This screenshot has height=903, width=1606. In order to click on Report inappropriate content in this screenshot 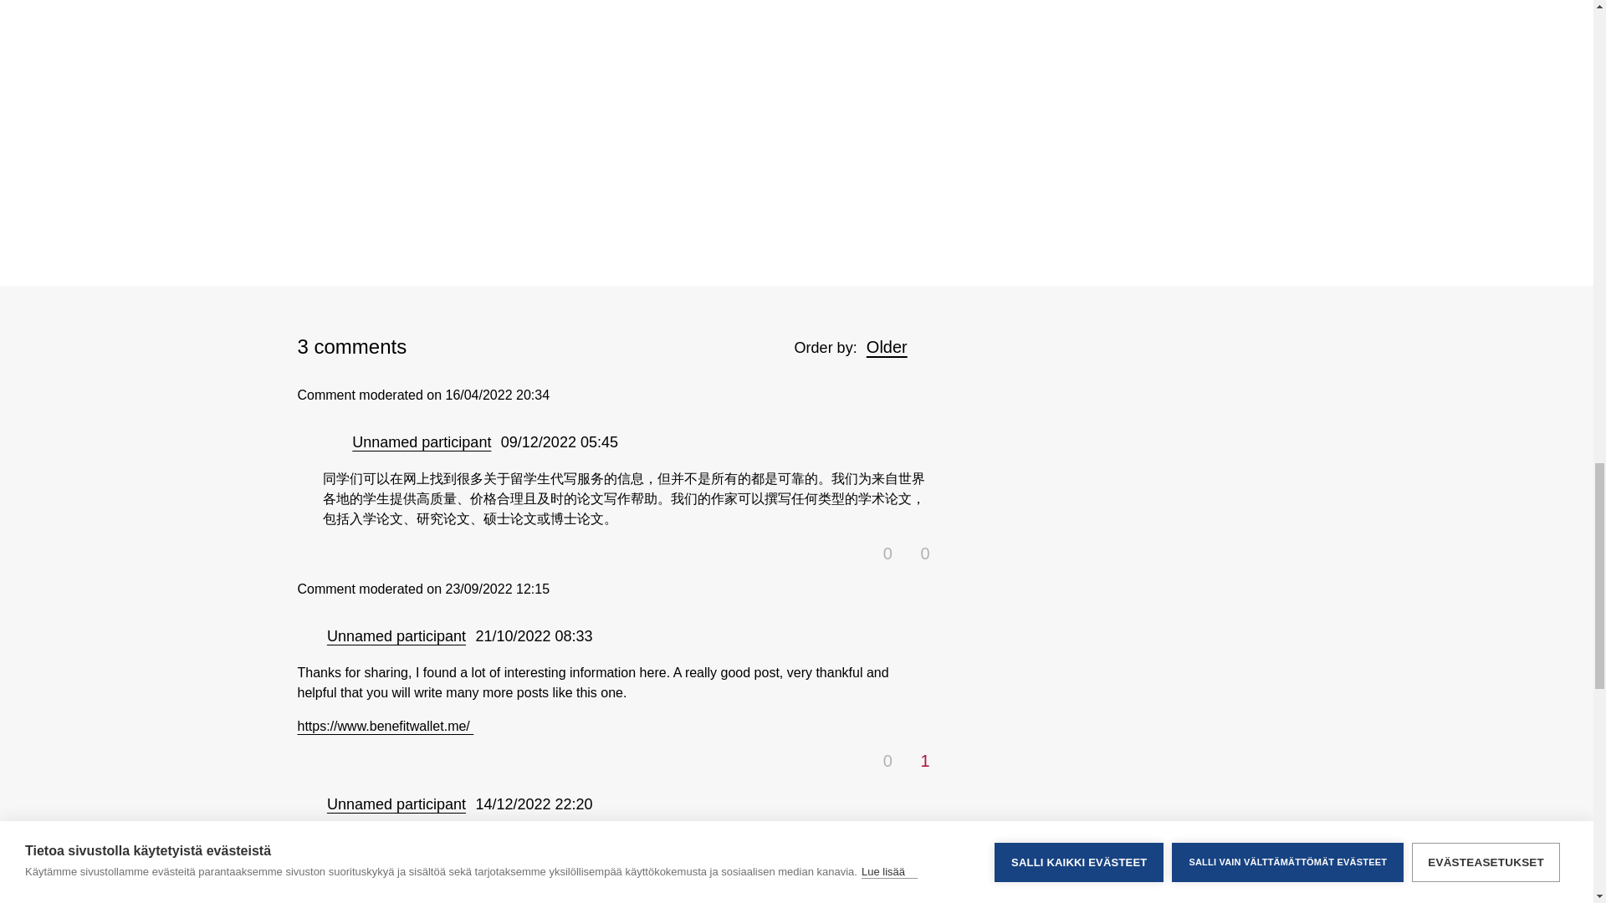, I will do `click(671, 441)`.